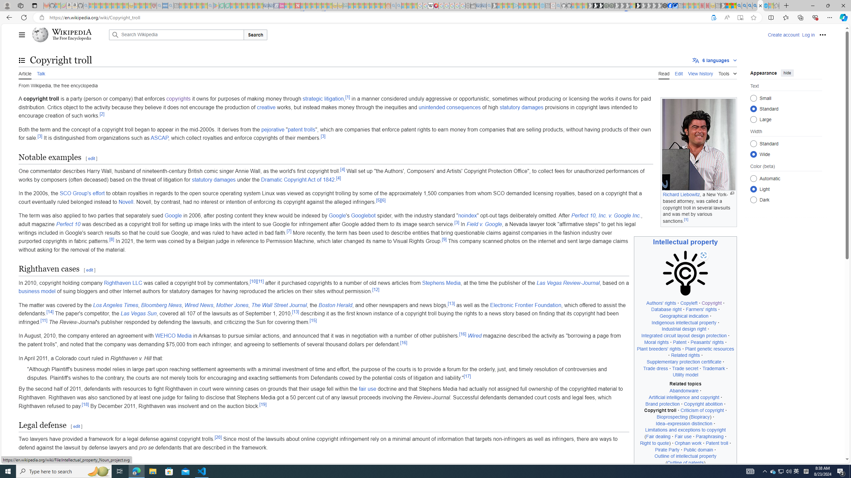 The image size is (851, 478). Describe the element at coordinates (704, 404) in the screenshot. I see `Copyright abolition` at that location.